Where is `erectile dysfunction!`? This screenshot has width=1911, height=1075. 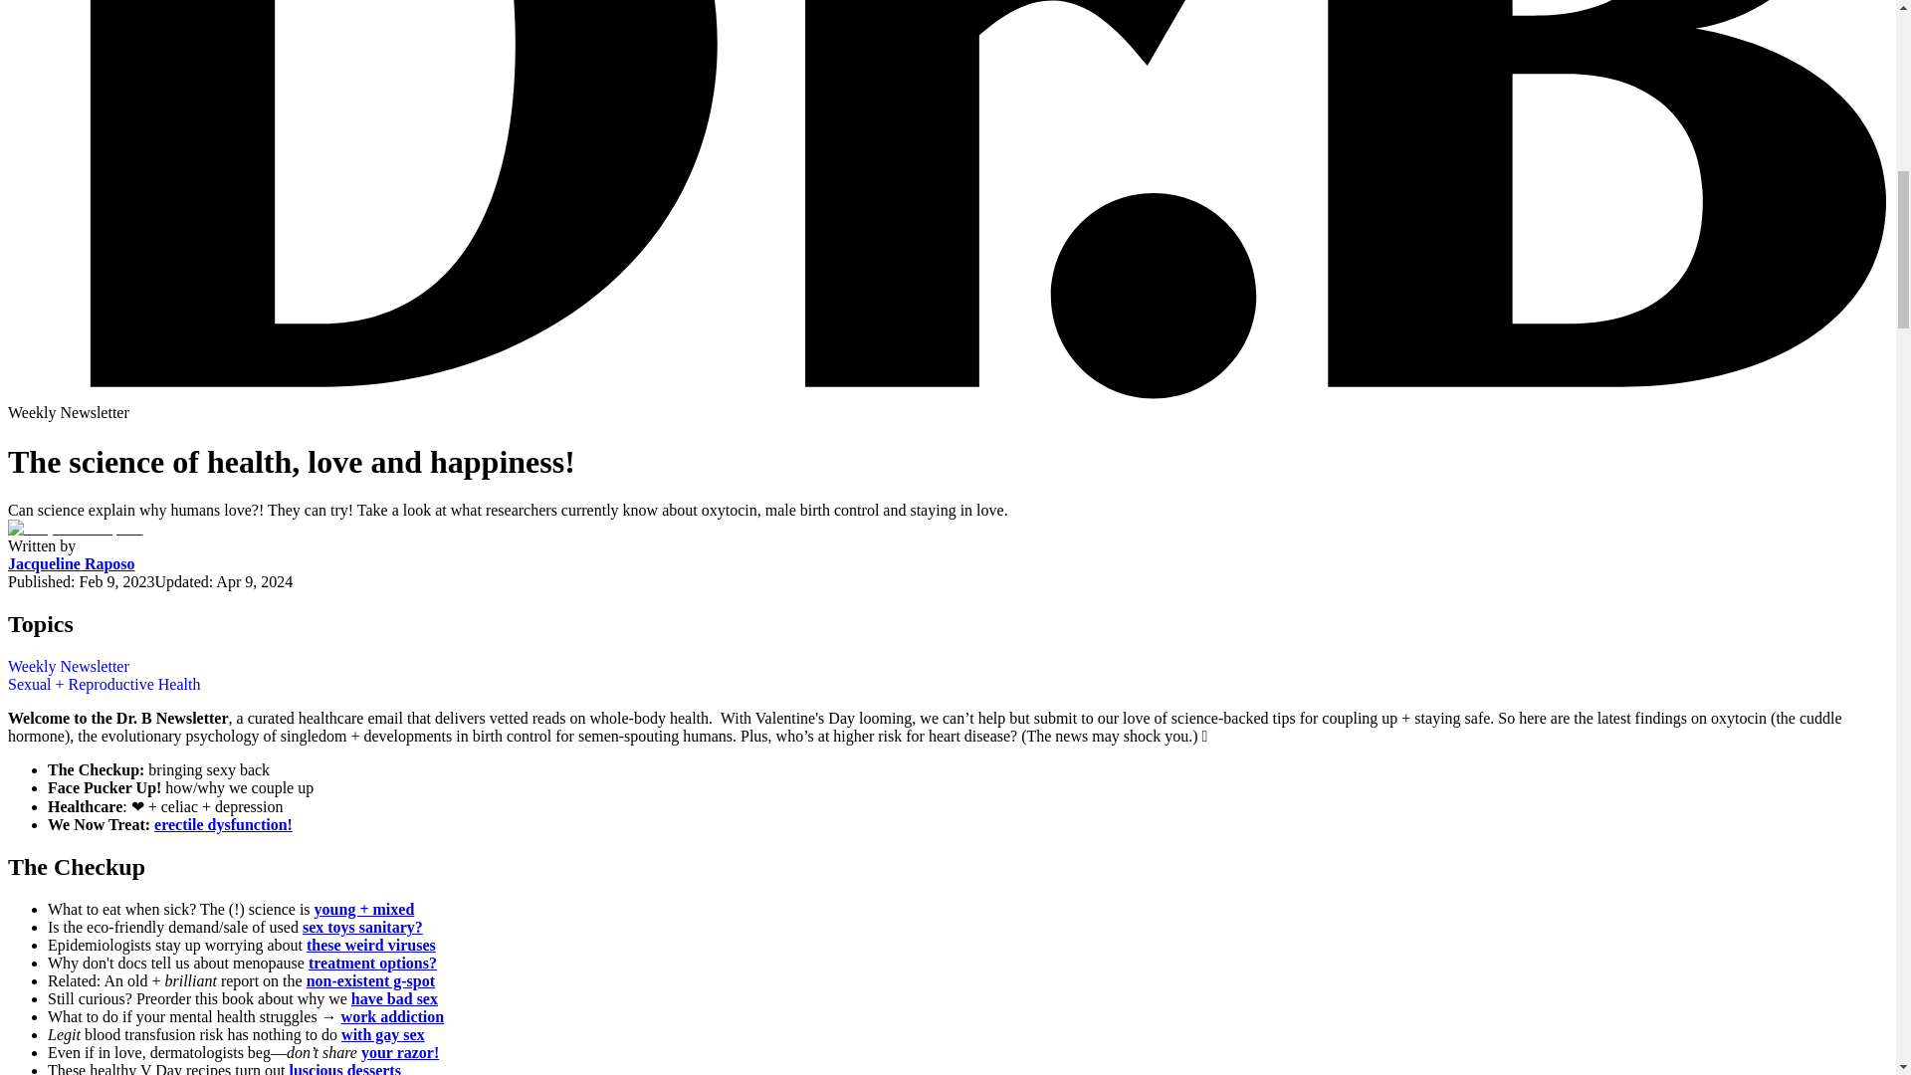
erectile dysfunction! is located at coordinates (223, 824).